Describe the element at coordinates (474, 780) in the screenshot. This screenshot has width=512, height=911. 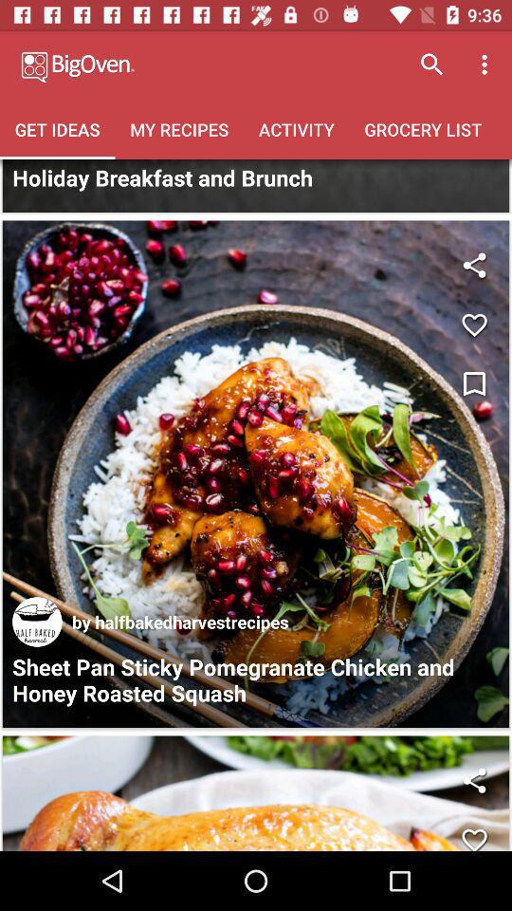
I see `share item on social media` at that location.